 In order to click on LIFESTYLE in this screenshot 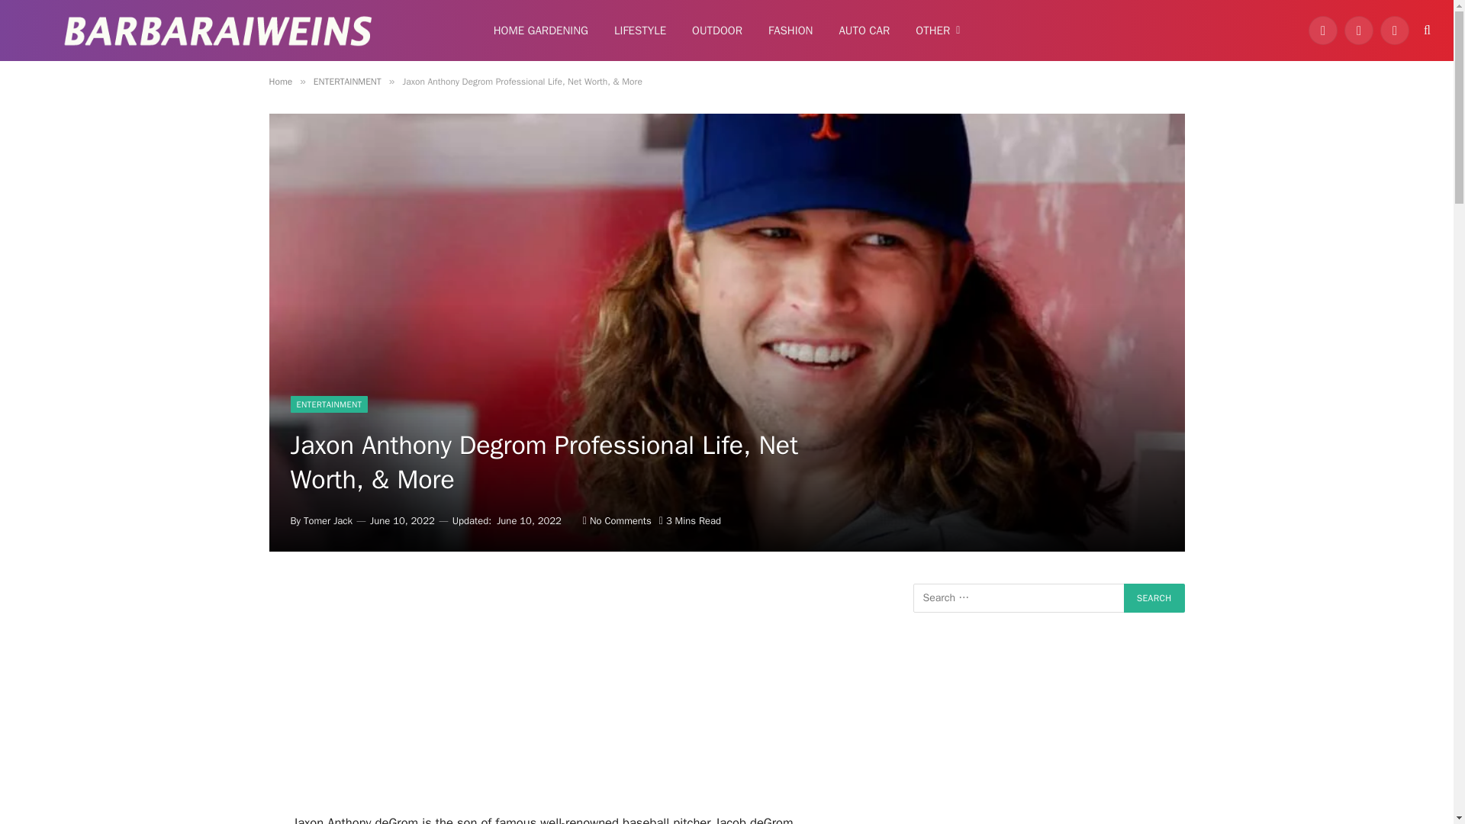, I will do `click(639, 31)`.